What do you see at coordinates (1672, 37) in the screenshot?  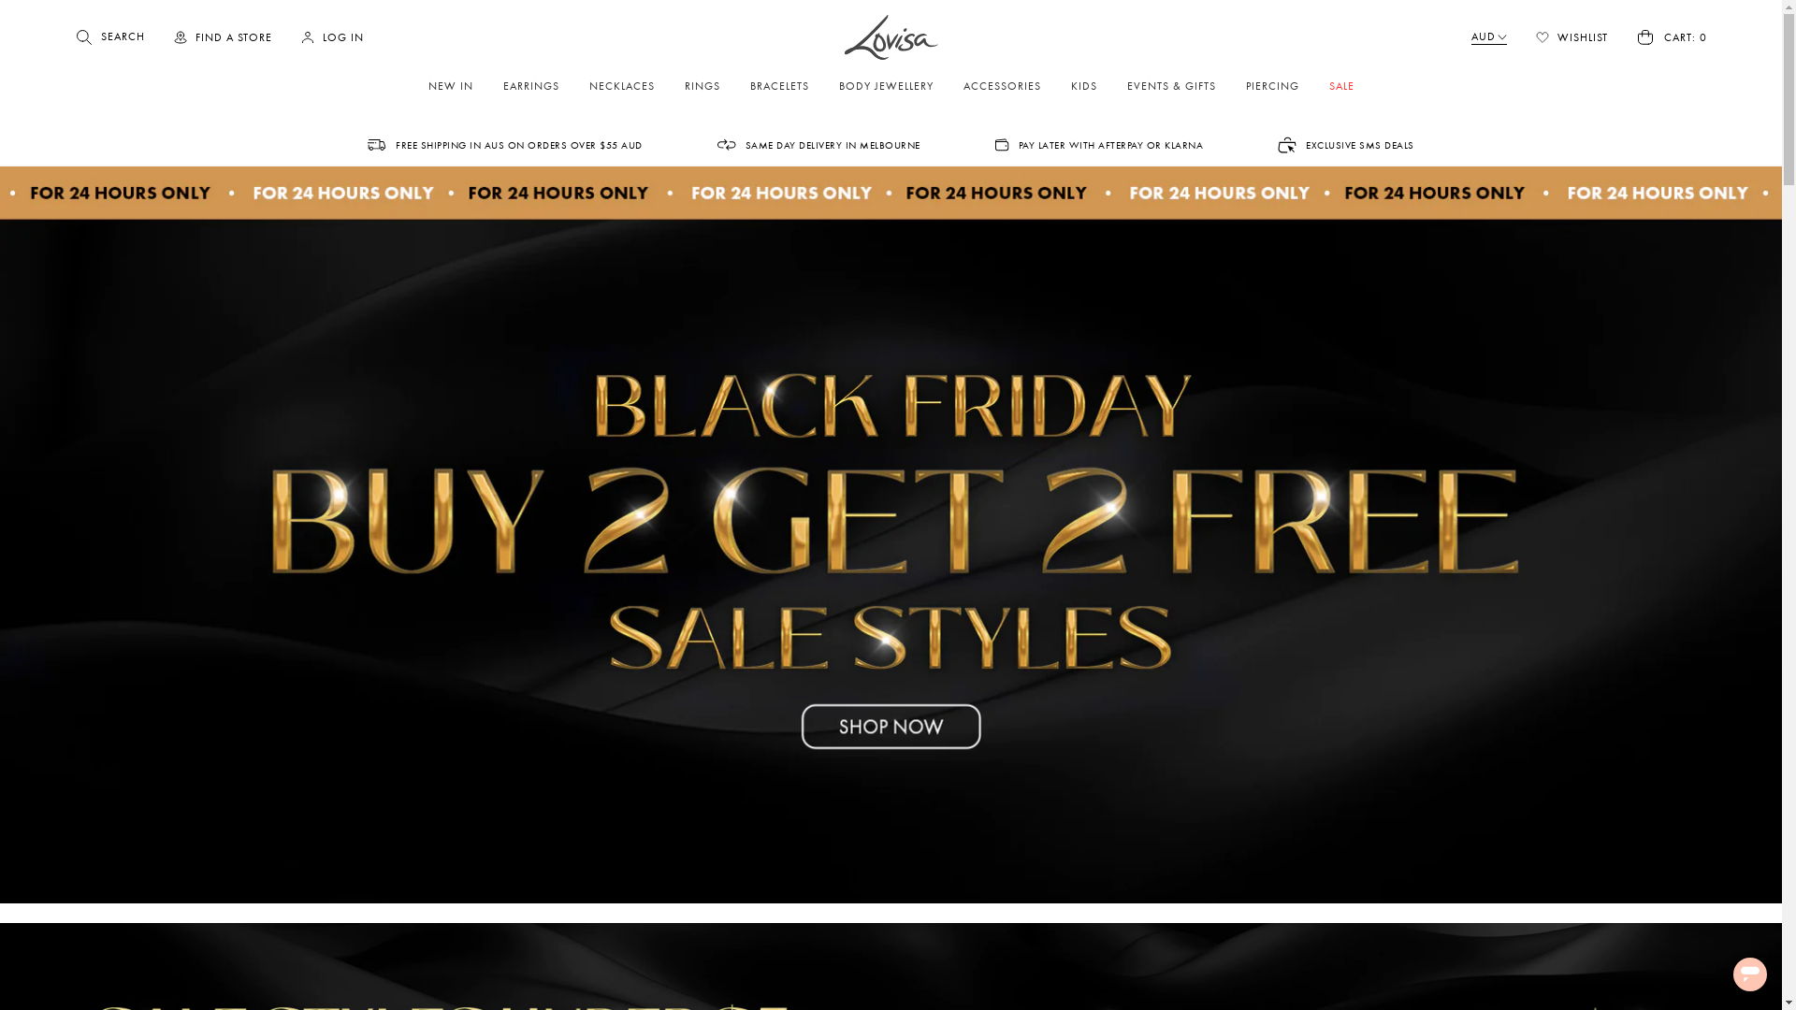 I see `CART: 0` at bounding box center [1672, 37].